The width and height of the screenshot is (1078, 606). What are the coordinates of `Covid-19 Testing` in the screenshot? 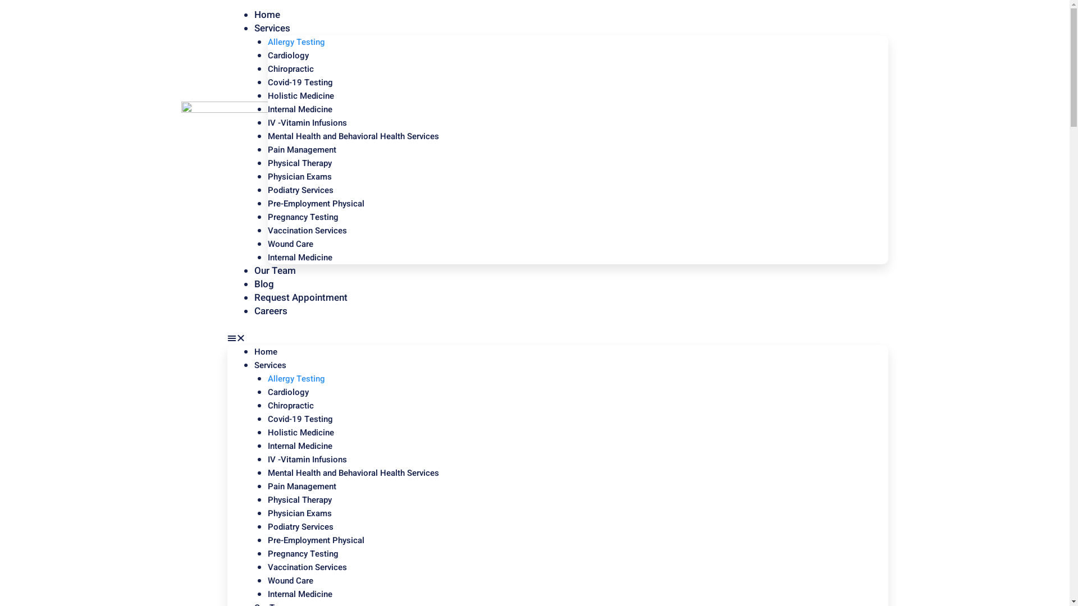 It's located at (300, 82).